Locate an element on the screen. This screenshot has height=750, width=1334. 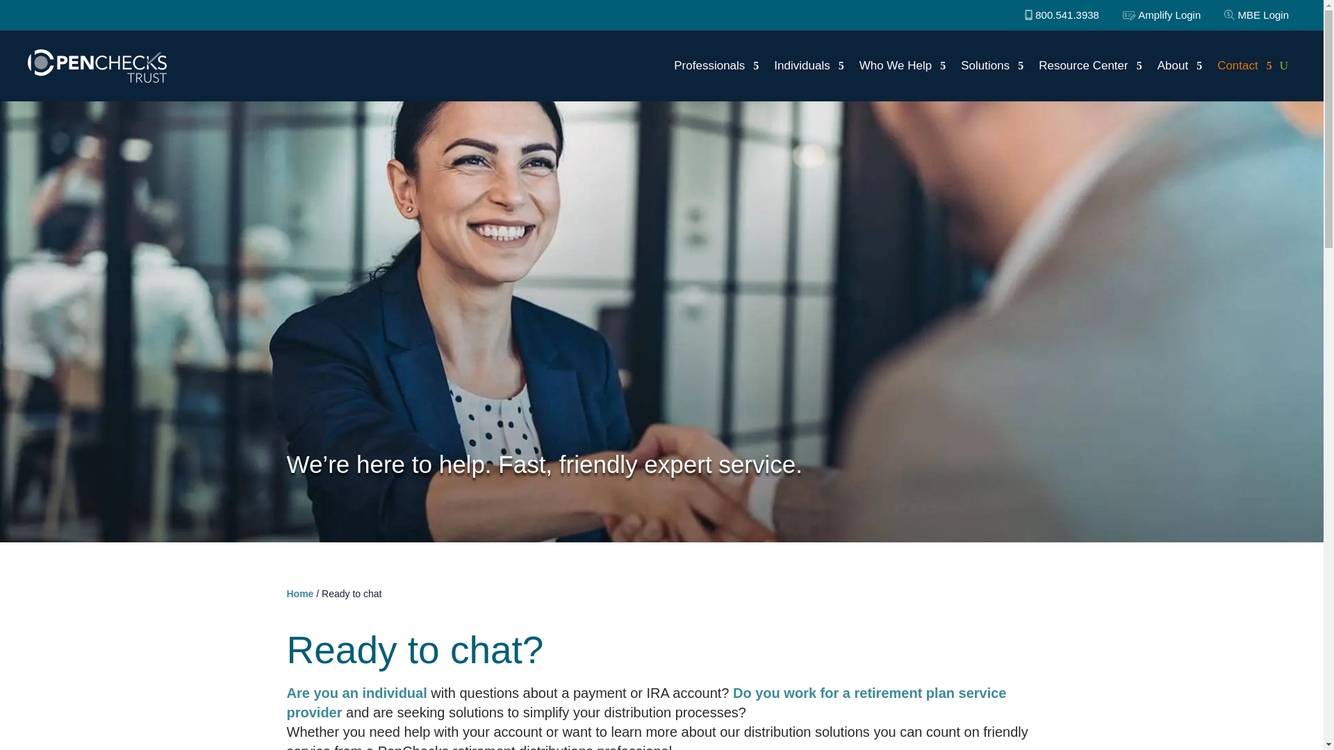
Who We Help is located at coordinates (902, 65).